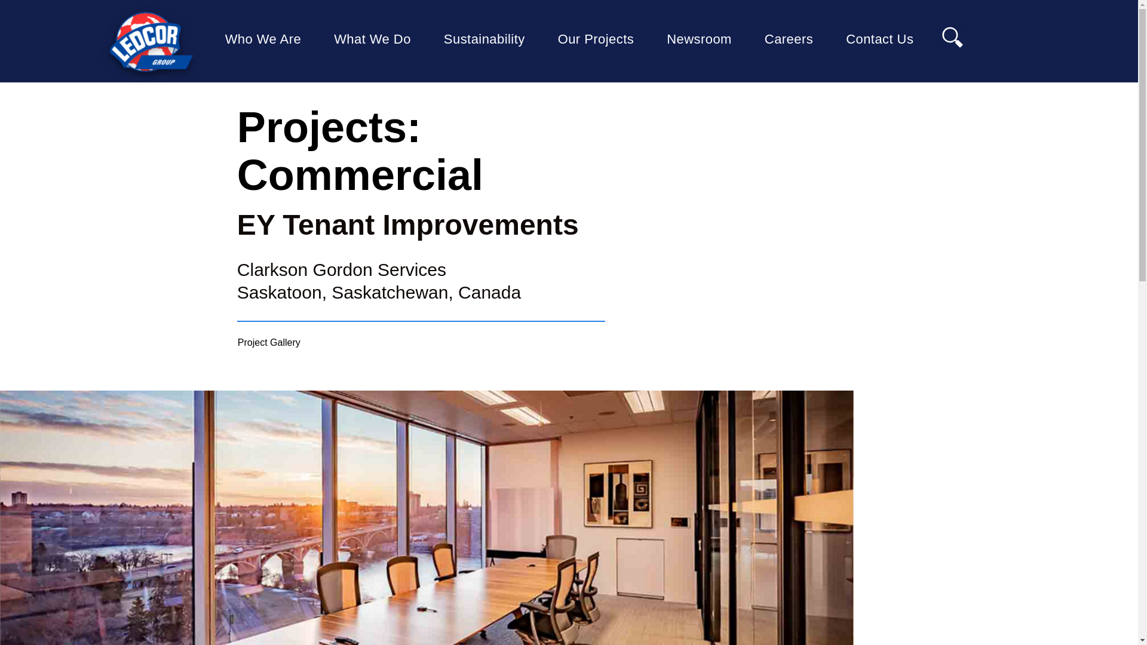 This screenshot has width=1147, height=645. Describe the element at coordinates (528, 16) in the screenshot. I see `EY Tenant Improvements` at that location.